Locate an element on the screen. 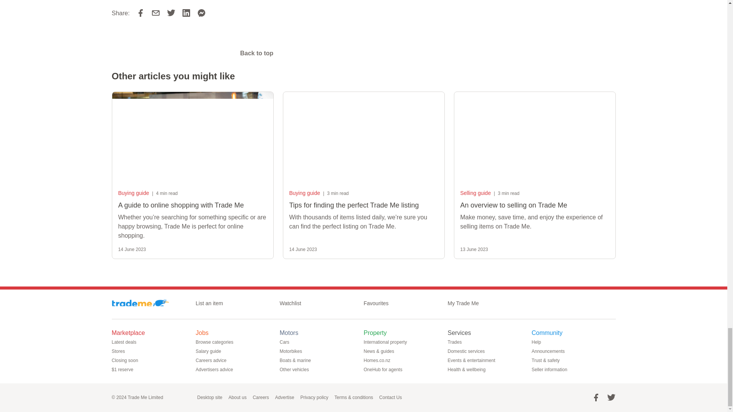  My Trade Me is located at coordinates (466, 303).